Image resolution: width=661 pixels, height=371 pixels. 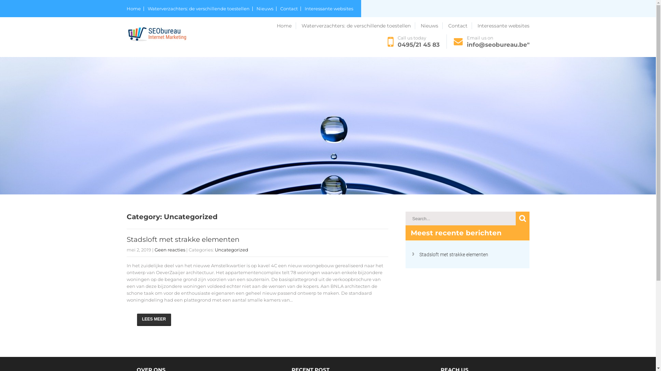 What do you see at coordinates (154, 320) in the screenshot?
I see `LEES MEER` at bounding box center [154, 320].